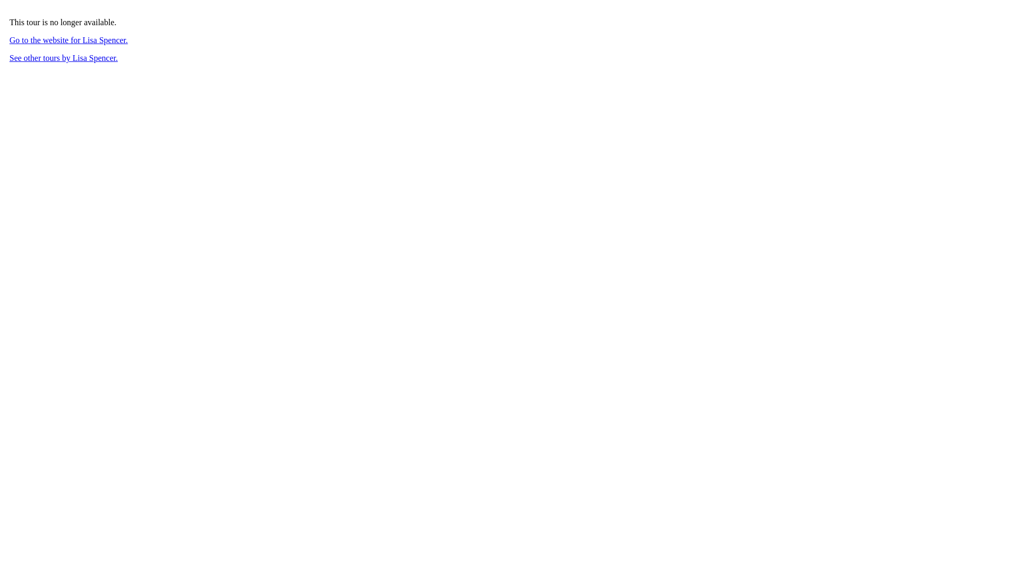 This screenshot has width=1009, height=567. What do you see at coordinates (64, 58) in the screenshot?
I see `See other tours by Lisa Spencer.` at bounding box center [64, 58].